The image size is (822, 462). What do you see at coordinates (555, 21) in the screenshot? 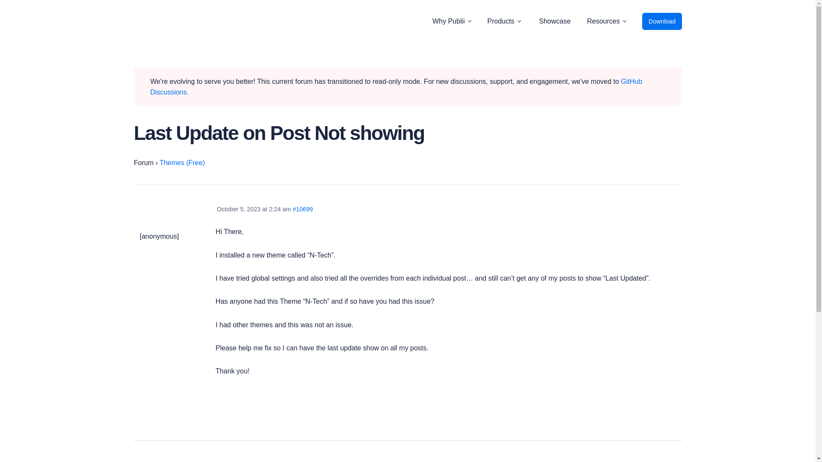
I see `Showcase` at bounding box center [555, 21].